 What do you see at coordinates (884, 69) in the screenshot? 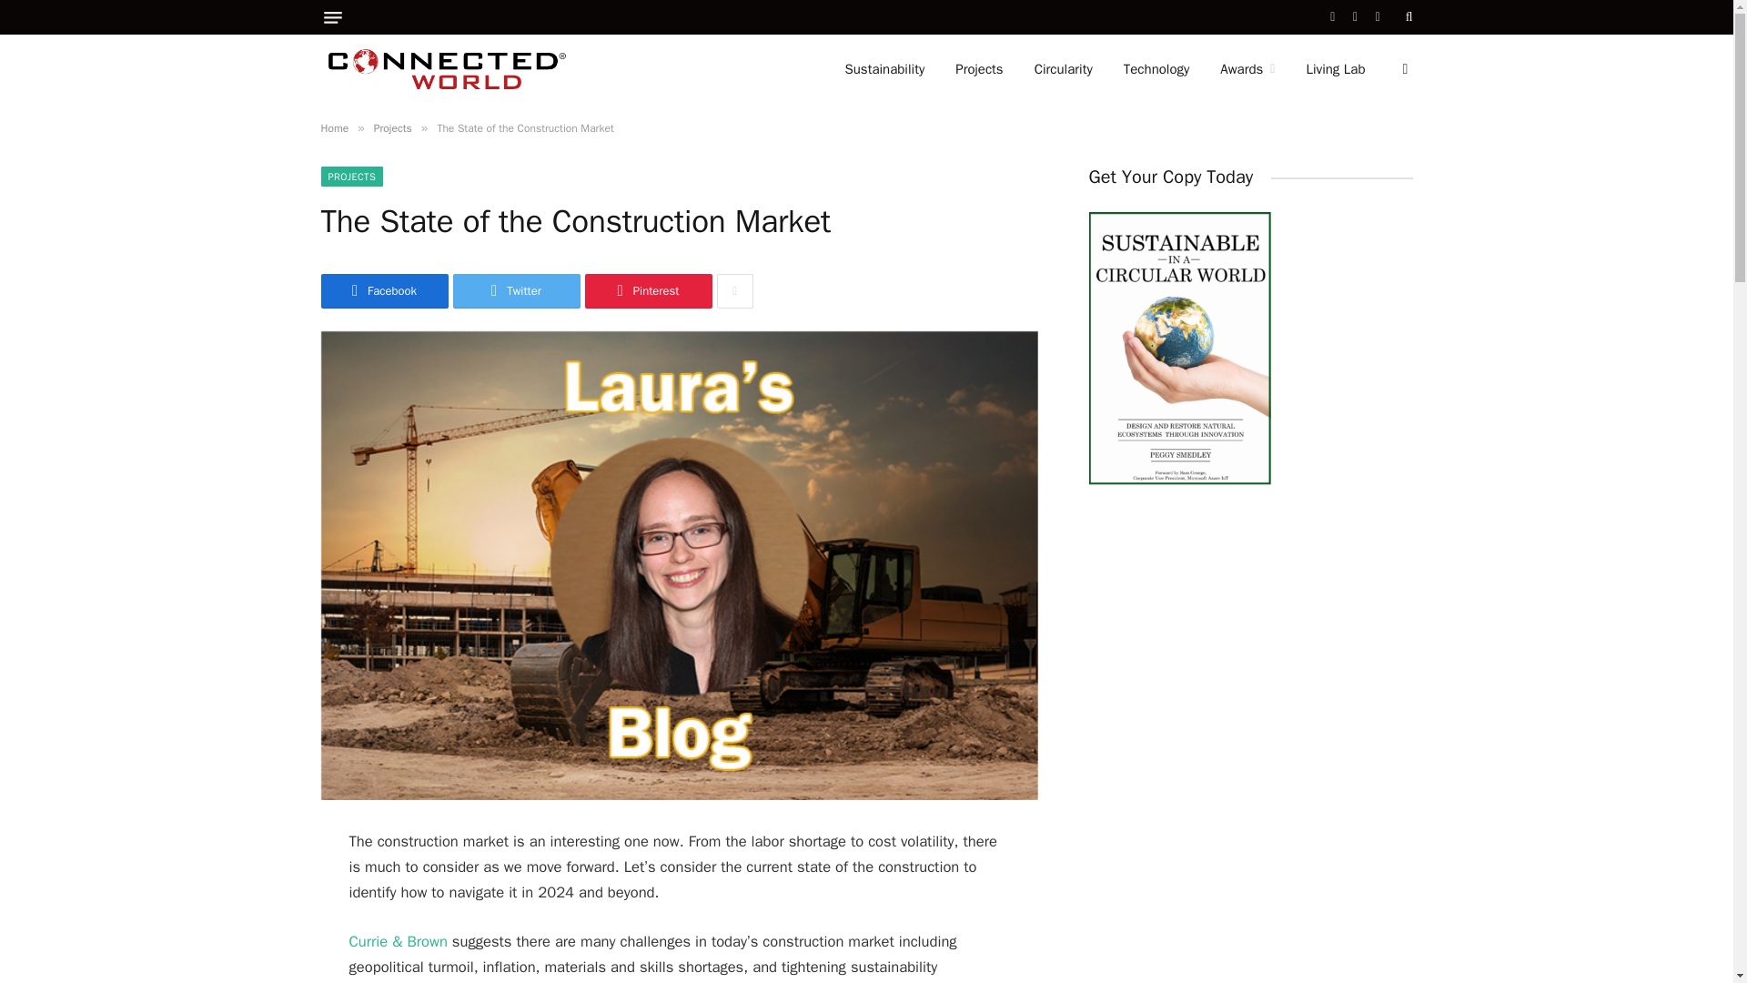
I see `Sustainability` at bounding box center [884, 69].